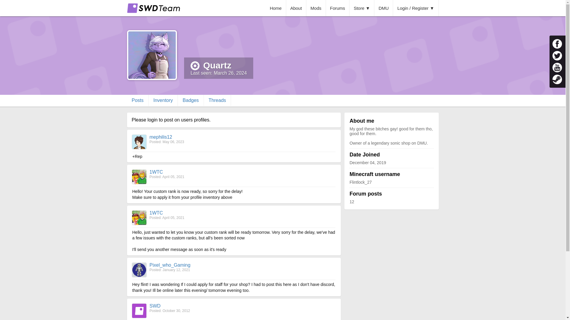 Image resolution: width=570 pixels, height=320 pixels. I want to click on 1WTC, so click(156, 172).